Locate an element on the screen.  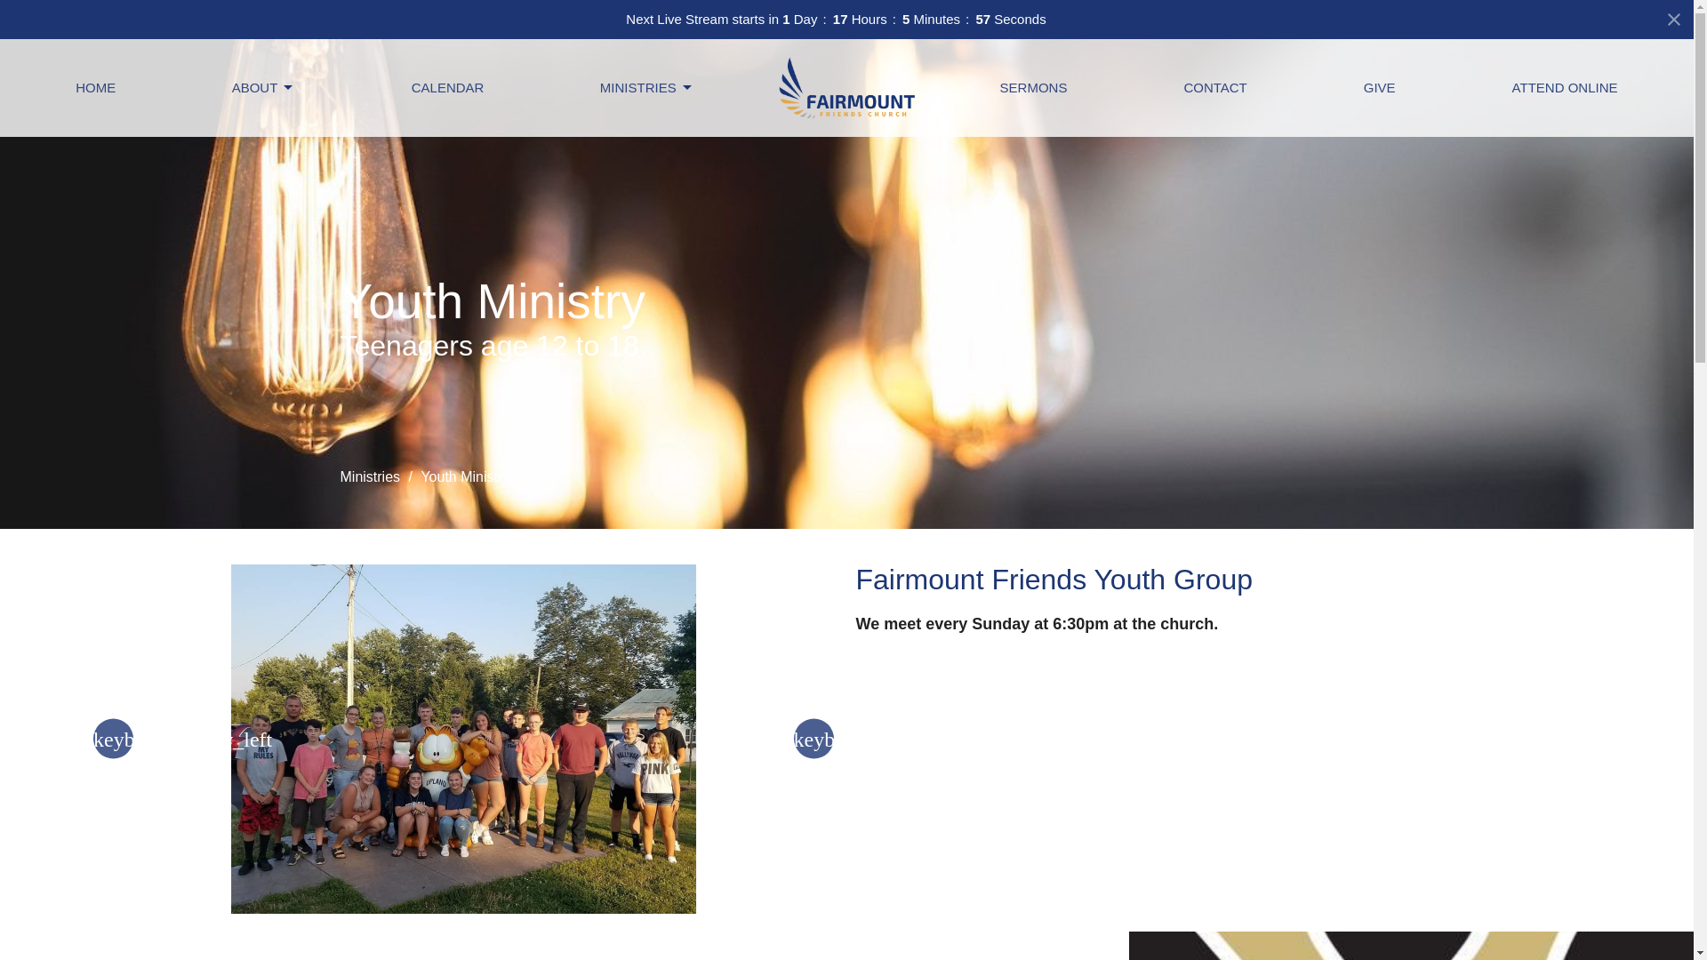
CALENDAR is located at coordinates (448, 87).